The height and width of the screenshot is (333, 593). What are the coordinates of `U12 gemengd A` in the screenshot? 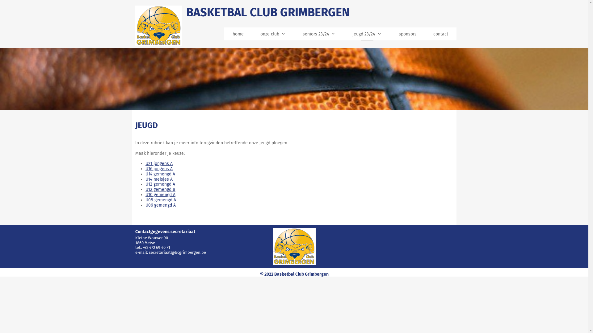 It's located at (160, 184).